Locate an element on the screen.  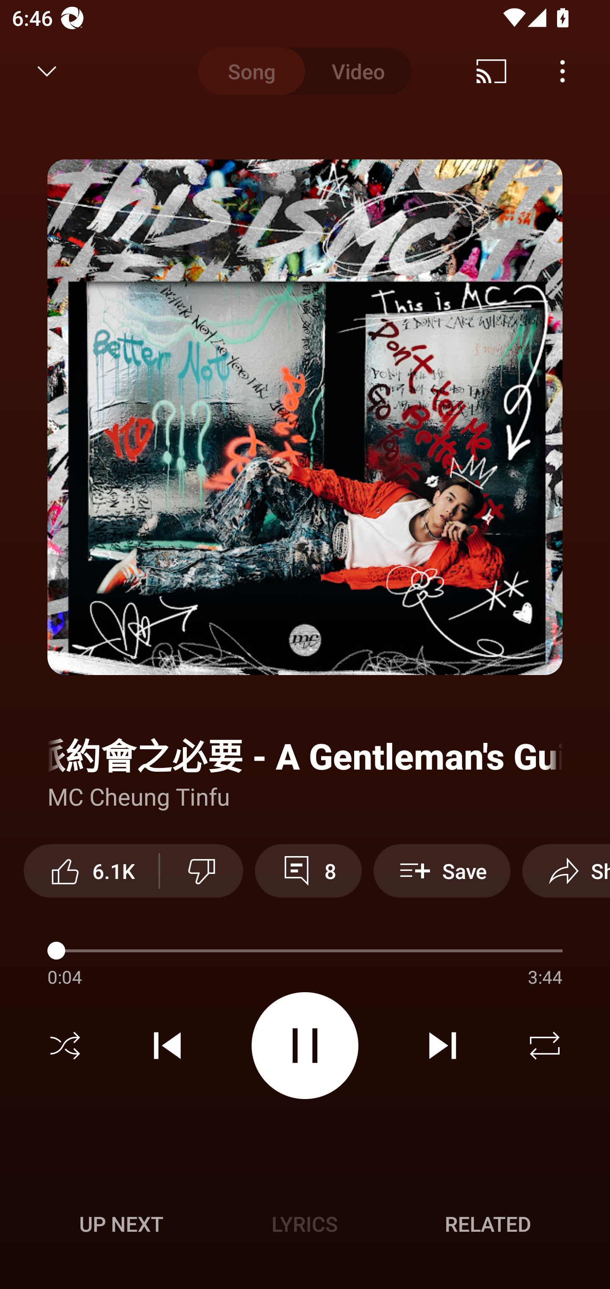
6.1K like this video along with 6,122 other people is located at coordinates (91, 870).